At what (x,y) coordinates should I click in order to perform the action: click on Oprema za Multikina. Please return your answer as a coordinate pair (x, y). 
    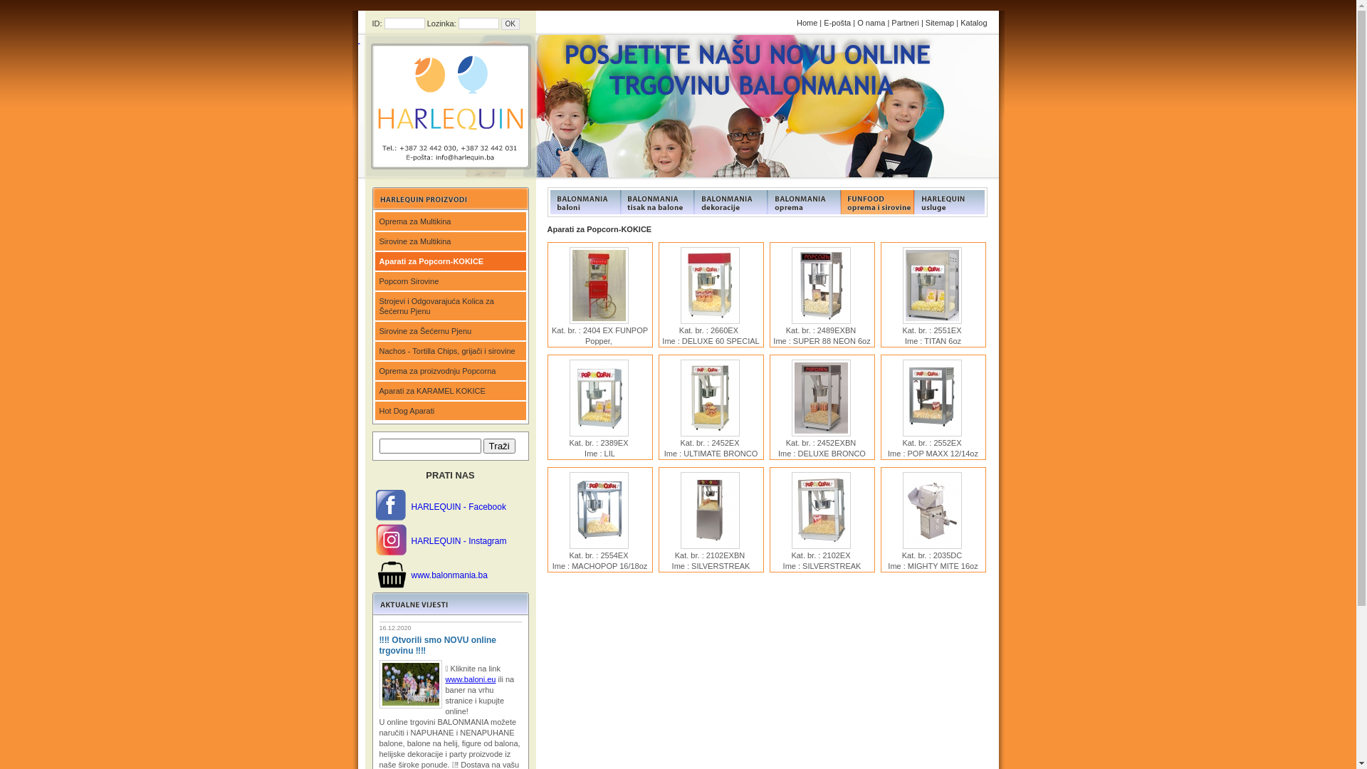
    Looking at the image, I should click on (450, 222).